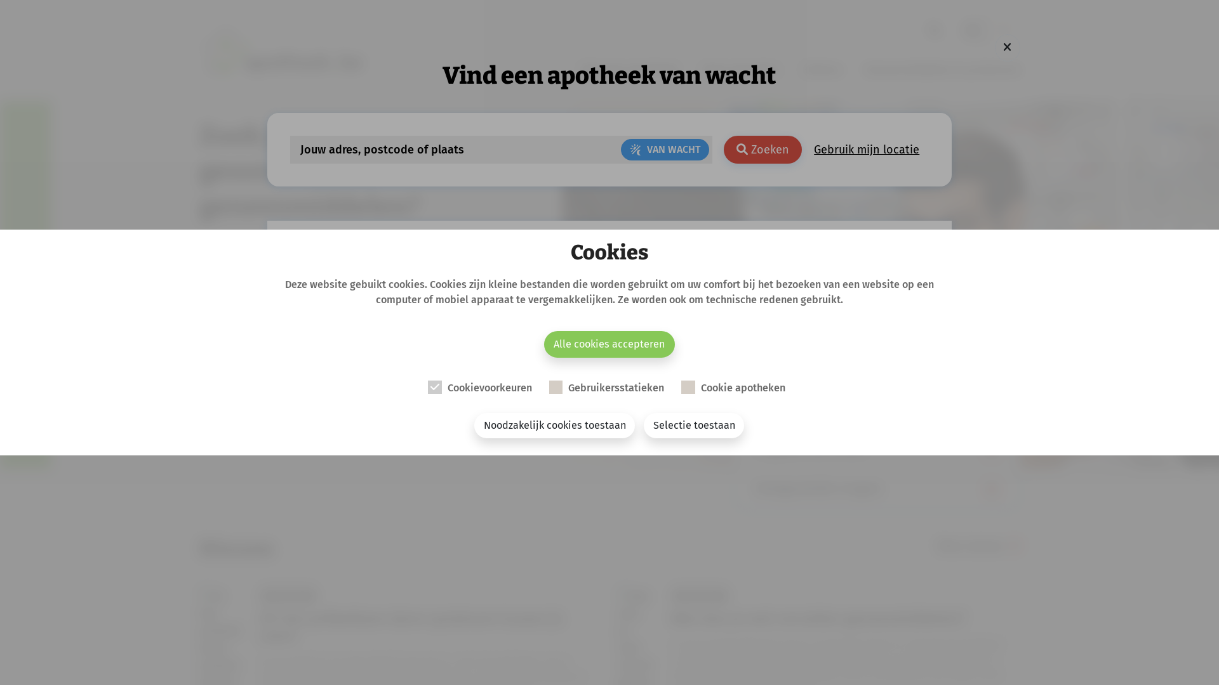 The image size is (1219, 685). Describe the element at coordinates (877, 410) in the screenshot. I see `COVID-vaccinatie in de apotheek` at that location.